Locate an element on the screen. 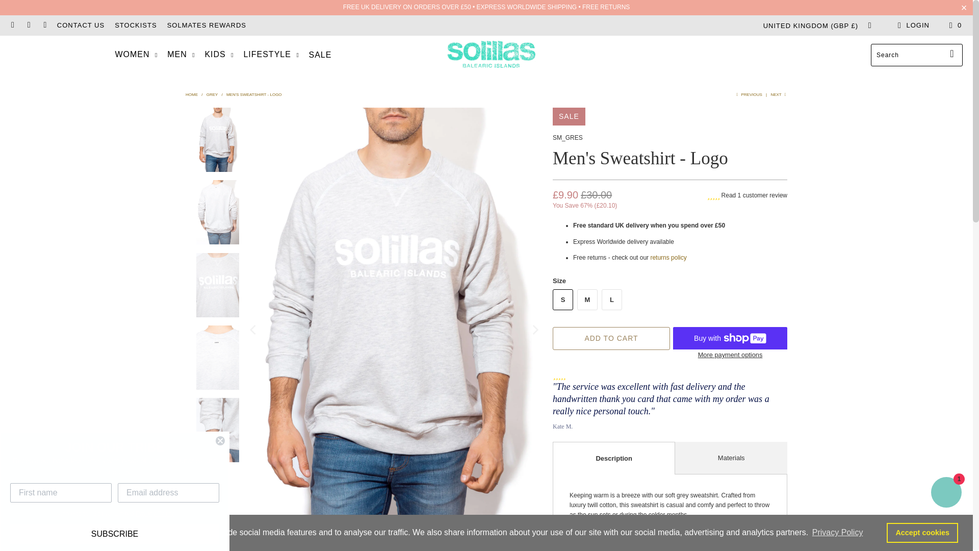  Accept cookies is located at coordinates (922, 532).